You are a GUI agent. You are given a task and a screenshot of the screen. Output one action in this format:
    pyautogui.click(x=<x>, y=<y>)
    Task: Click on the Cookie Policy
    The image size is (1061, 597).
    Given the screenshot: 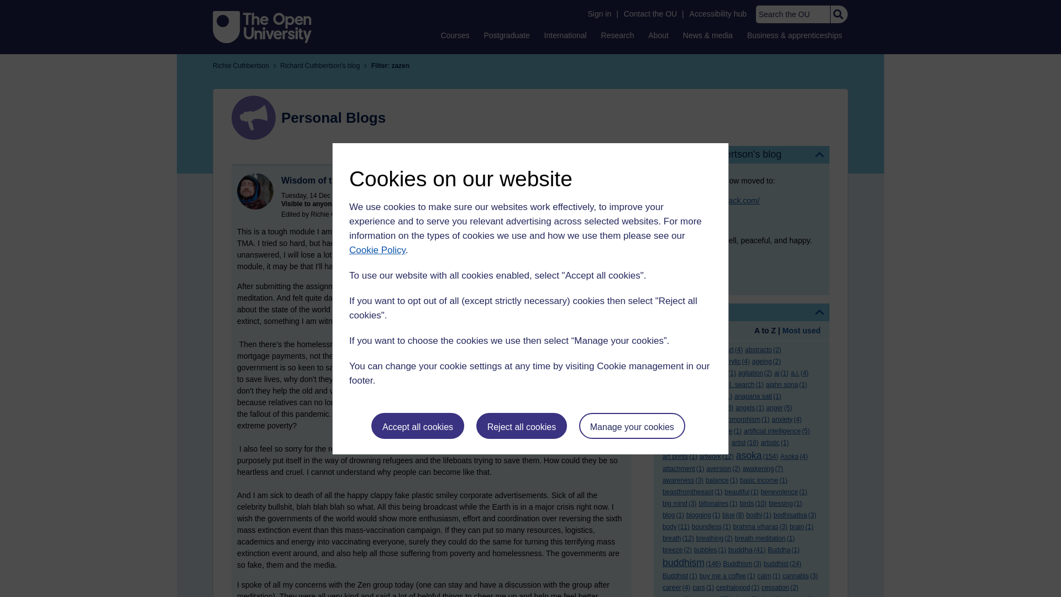 What is the action you would take?
    pyautogui.click(x=377, y=250)
    